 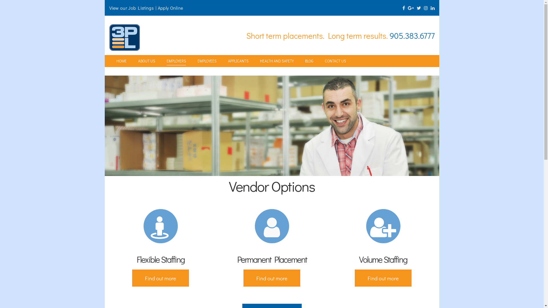 I want to click on EMPLOYEES, so click(x=207, y=61).